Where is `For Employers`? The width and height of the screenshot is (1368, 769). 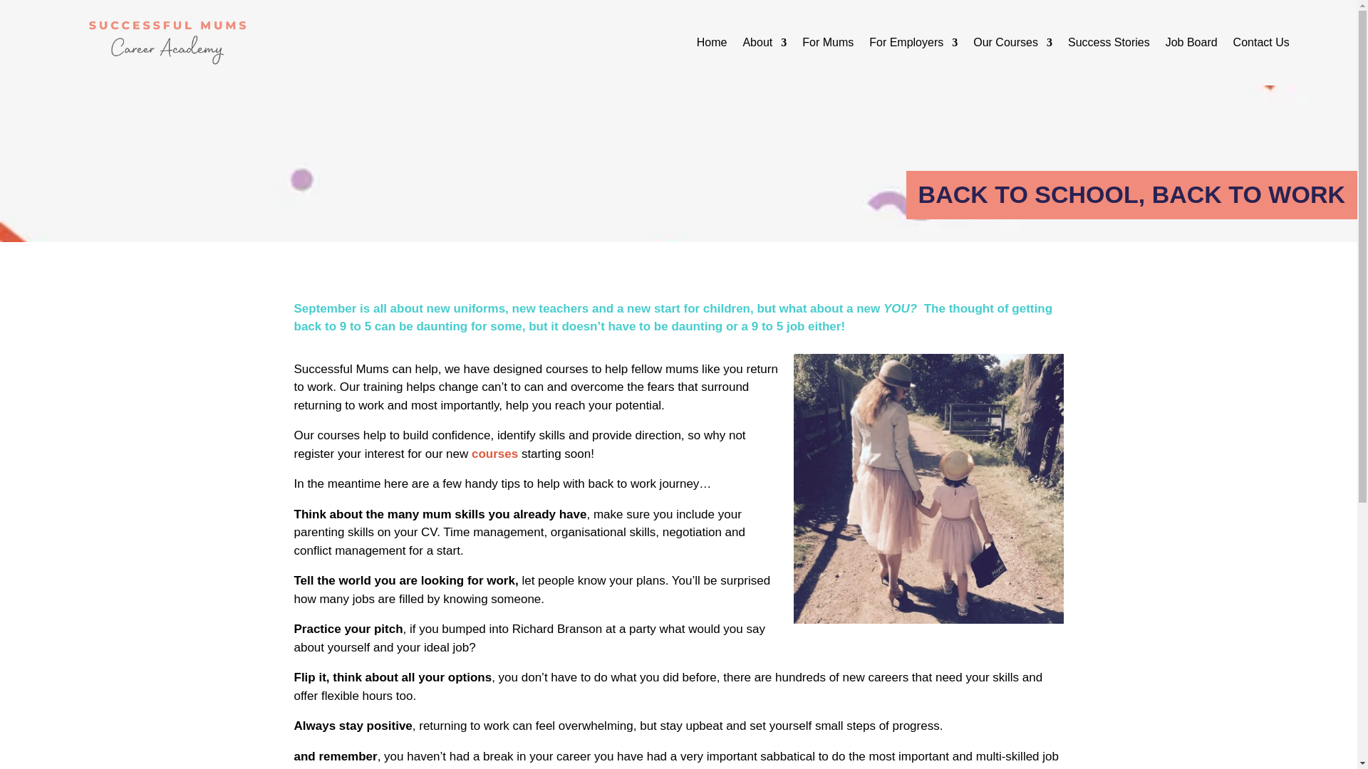
For Employers is located at coordinates (913, 45).